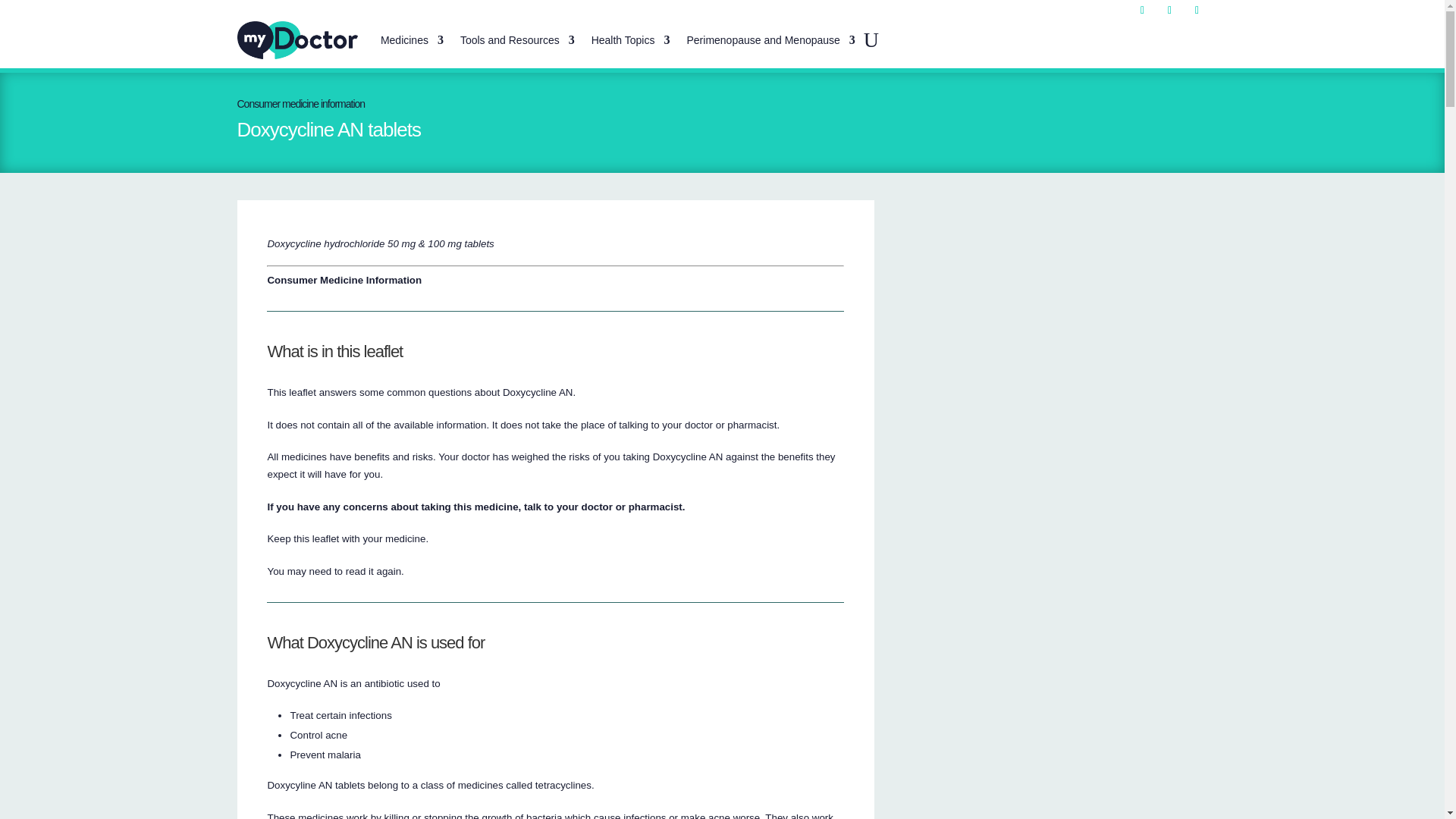 This screenshot has height=819, width=1456. What do you see at coordinates (517, 39) in the screenshot?
I see `Tools and Resources` at bounding box center [517, 39].